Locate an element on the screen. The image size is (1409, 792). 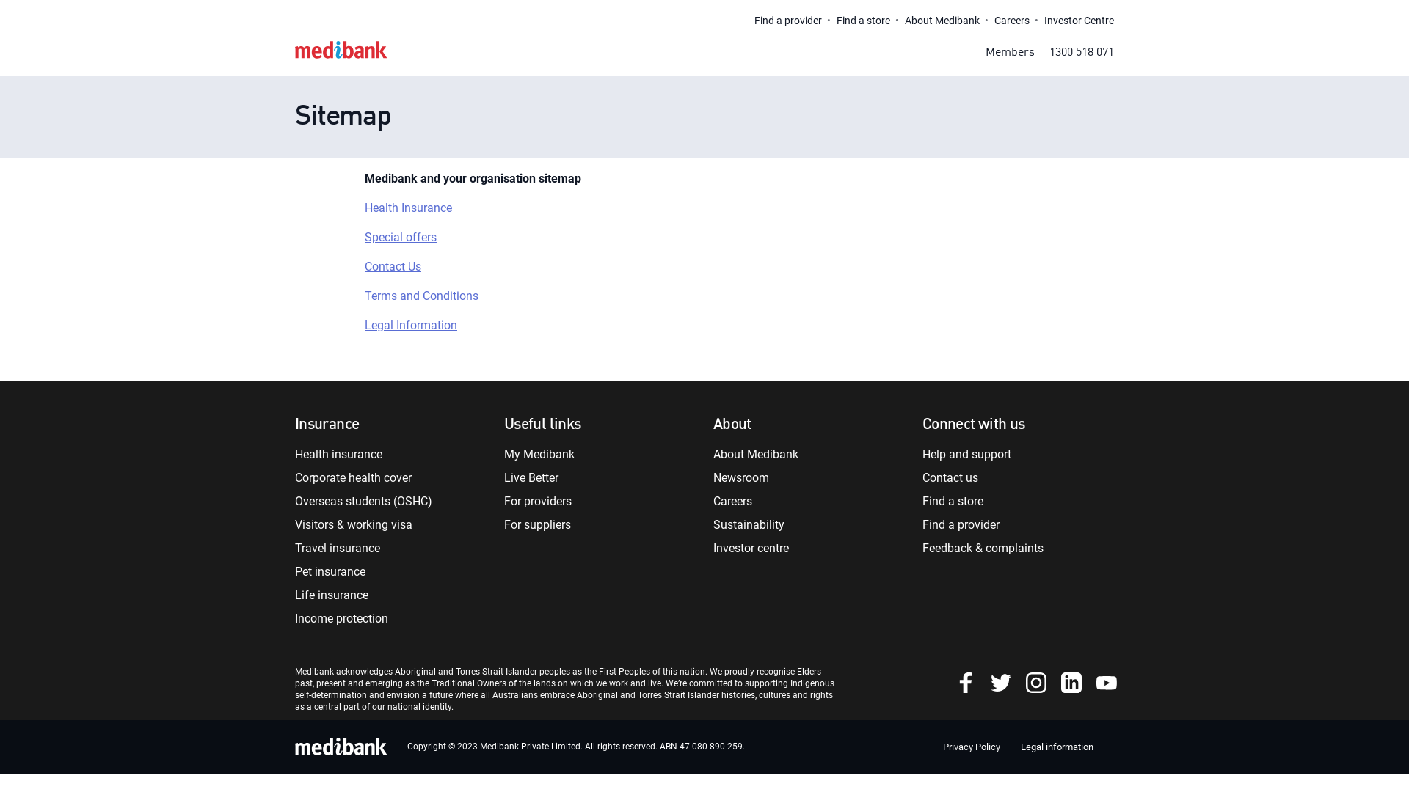
Medibank's Instagram page is located at coordinates (1038, 682).